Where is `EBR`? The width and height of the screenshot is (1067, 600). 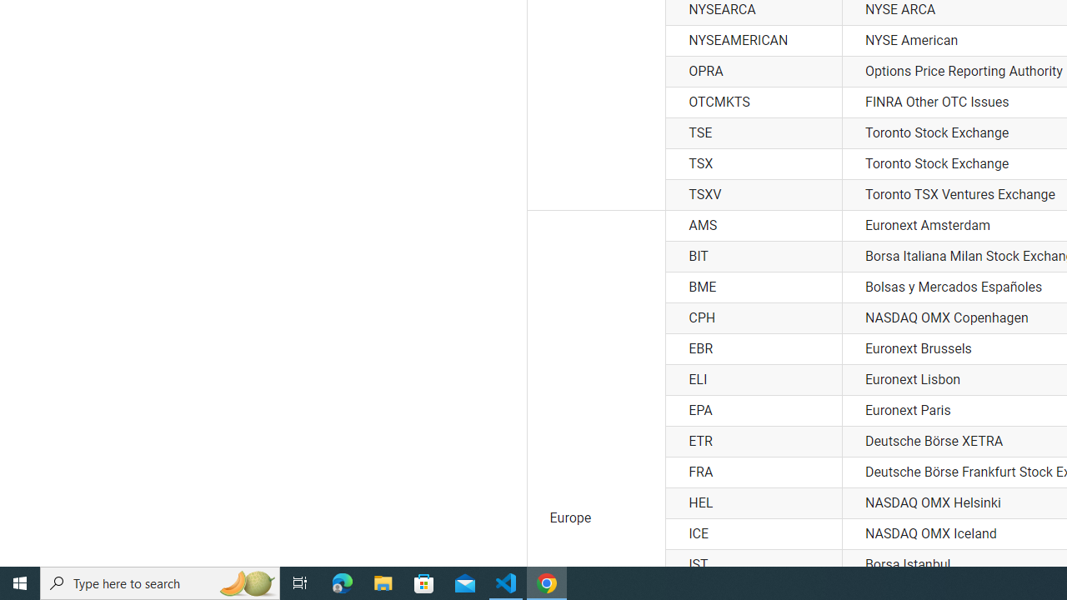
EBR is located at coordinates (754, 348).